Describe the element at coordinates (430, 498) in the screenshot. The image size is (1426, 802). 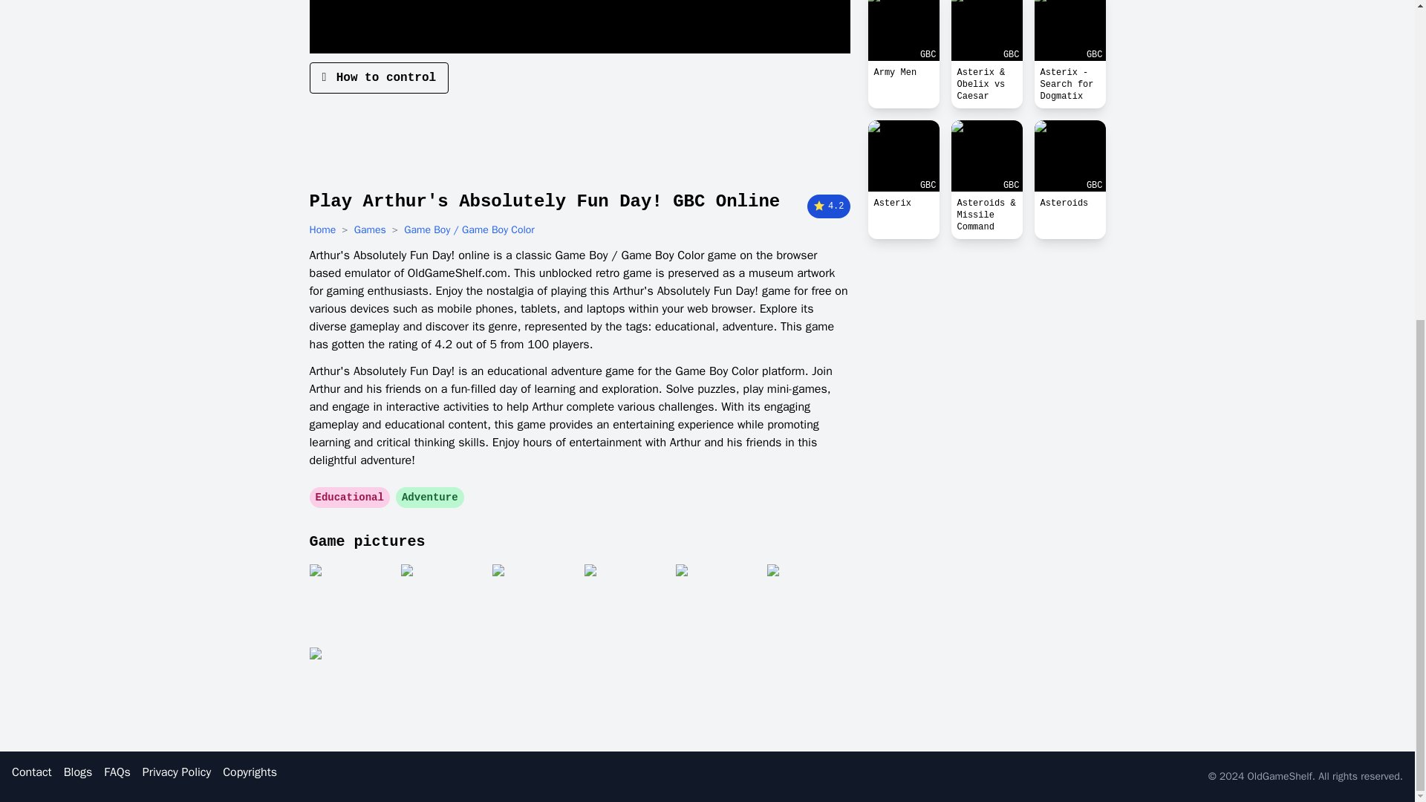
I see `Adventure` at that location.